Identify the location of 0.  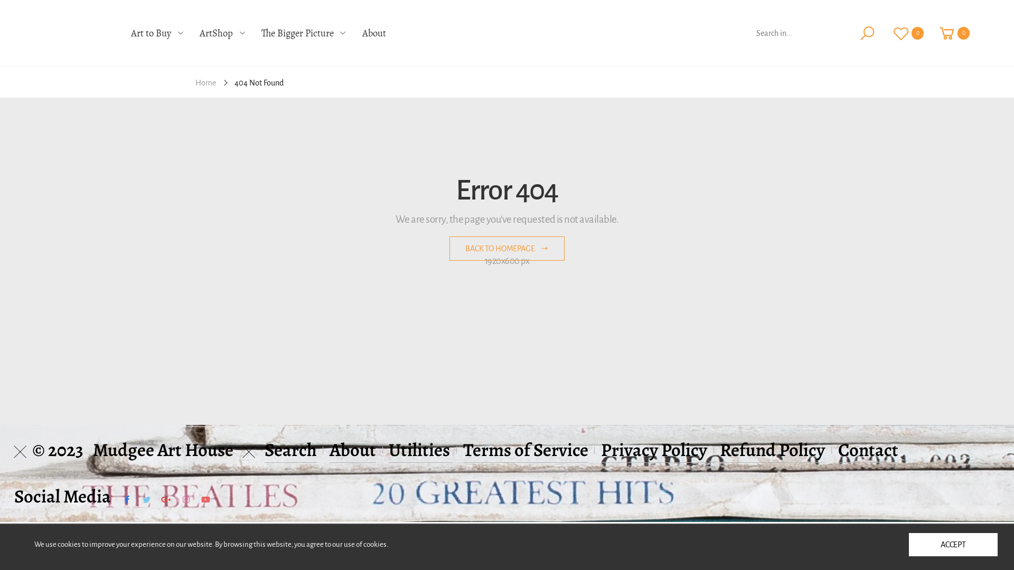
(908, 33).